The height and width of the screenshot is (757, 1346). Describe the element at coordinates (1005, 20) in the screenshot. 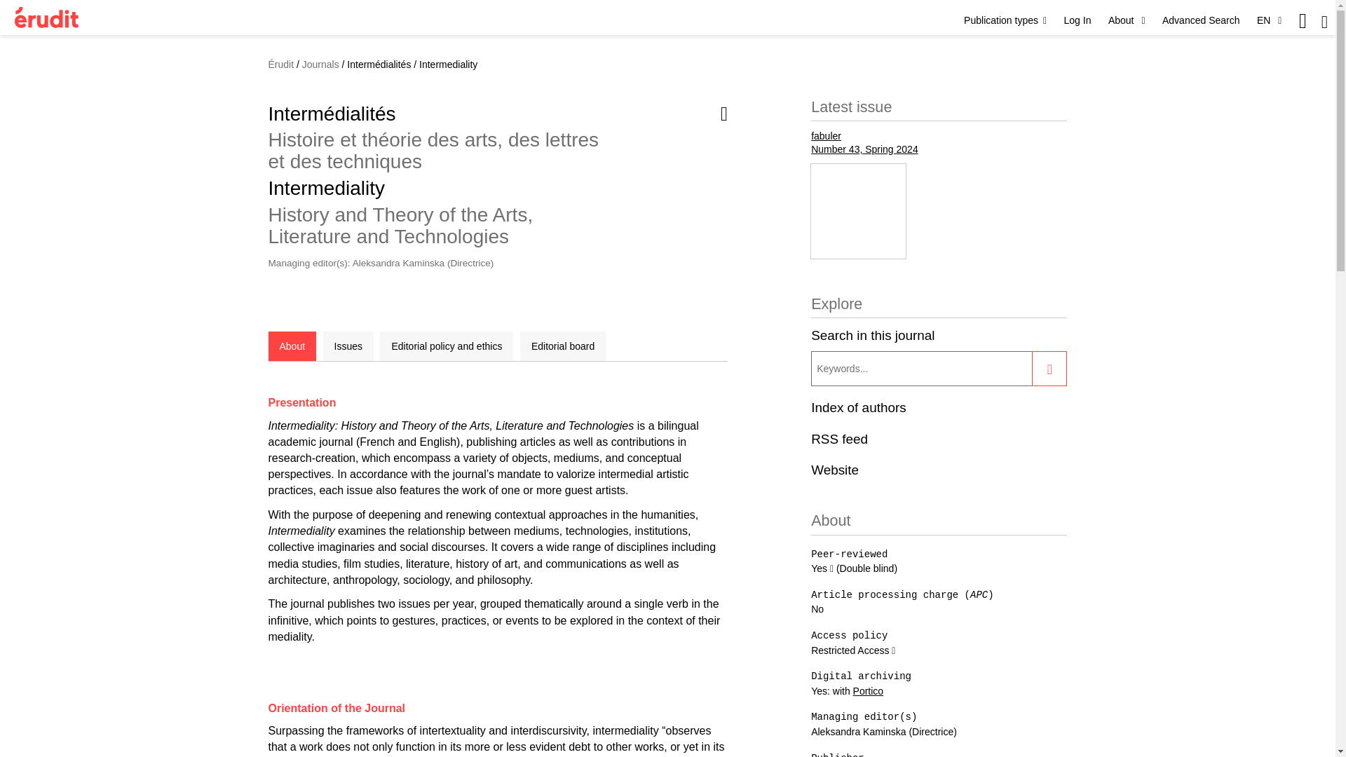

I see `Publication types` at that location.